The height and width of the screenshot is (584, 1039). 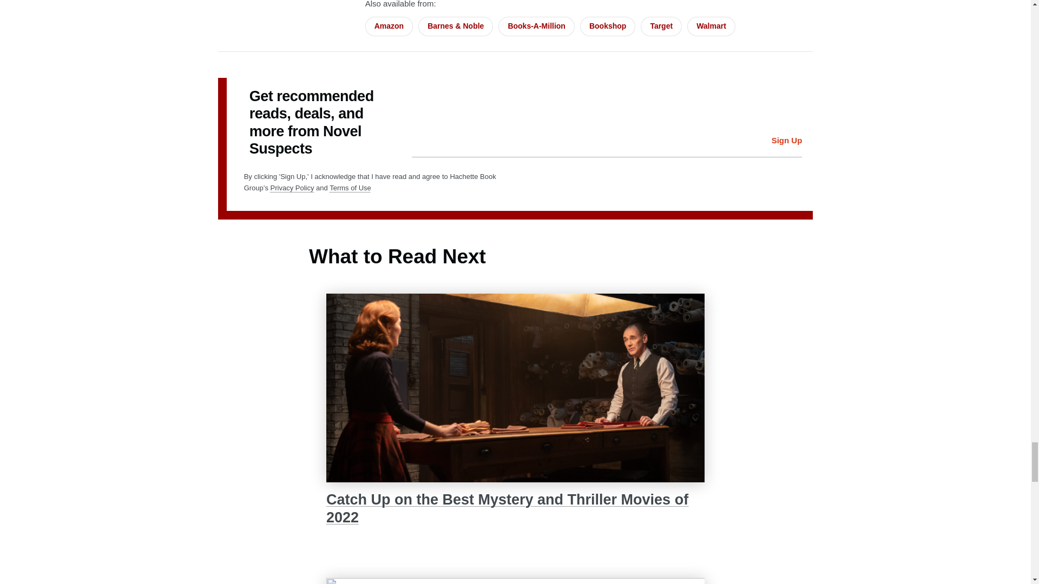 What do you see at coordinates (711, 26) in the screenshot?
I see `Walmart` at bounding box center [711, 26].